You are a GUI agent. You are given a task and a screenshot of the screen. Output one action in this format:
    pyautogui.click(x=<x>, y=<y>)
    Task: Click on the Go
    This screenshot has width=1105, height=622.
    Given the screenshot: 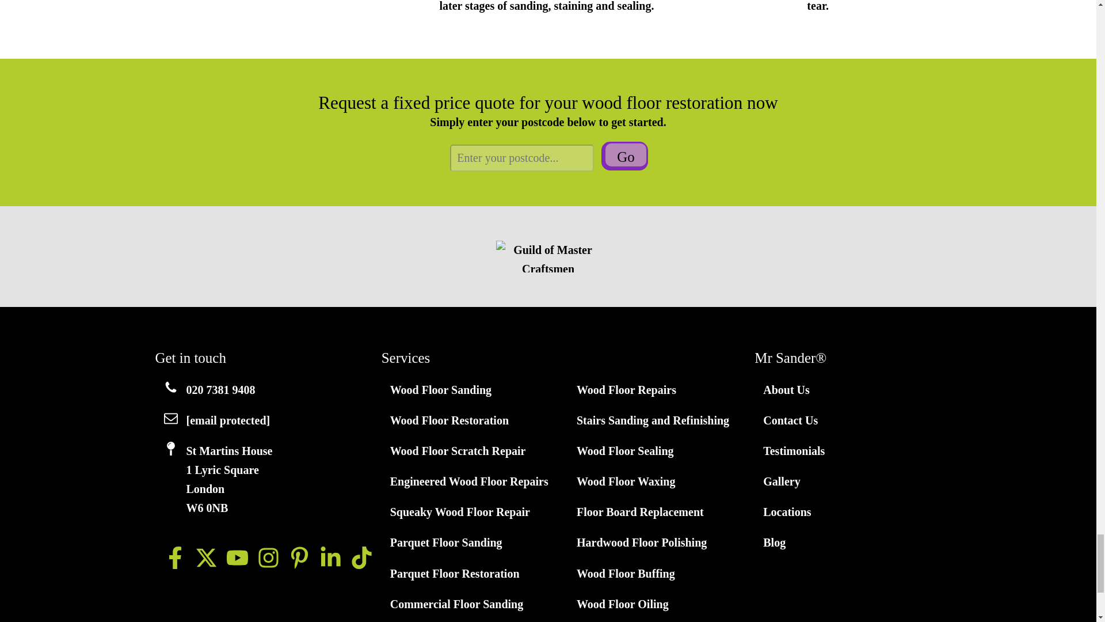 What is the action you would take?
    pyautogui.click(x=626, y=155)
    